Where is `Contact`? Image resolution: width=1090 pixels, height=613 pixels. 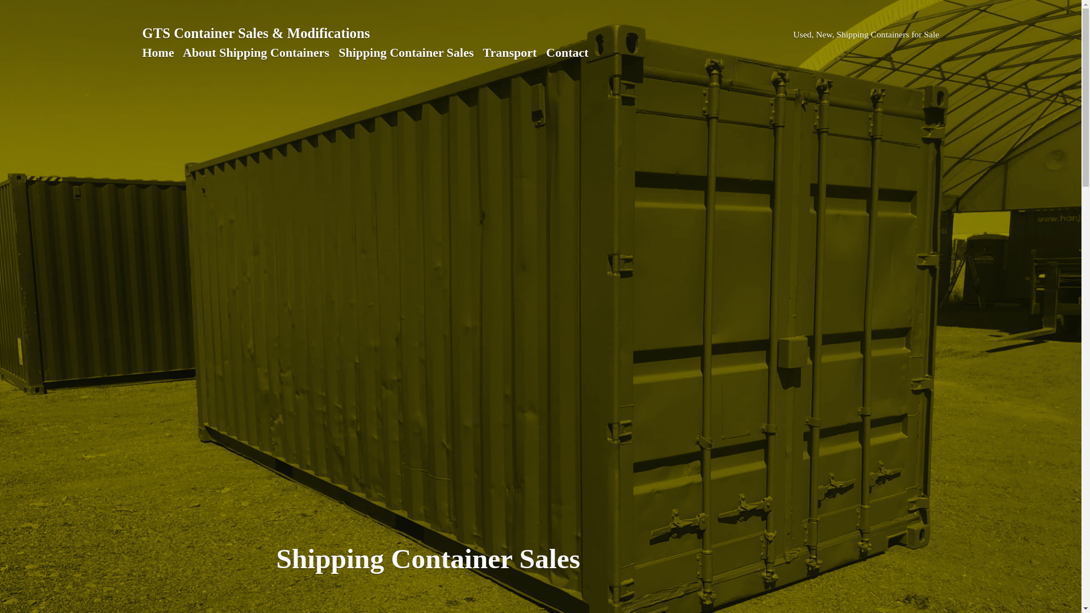
Contact is located at coordinates (568, 52).